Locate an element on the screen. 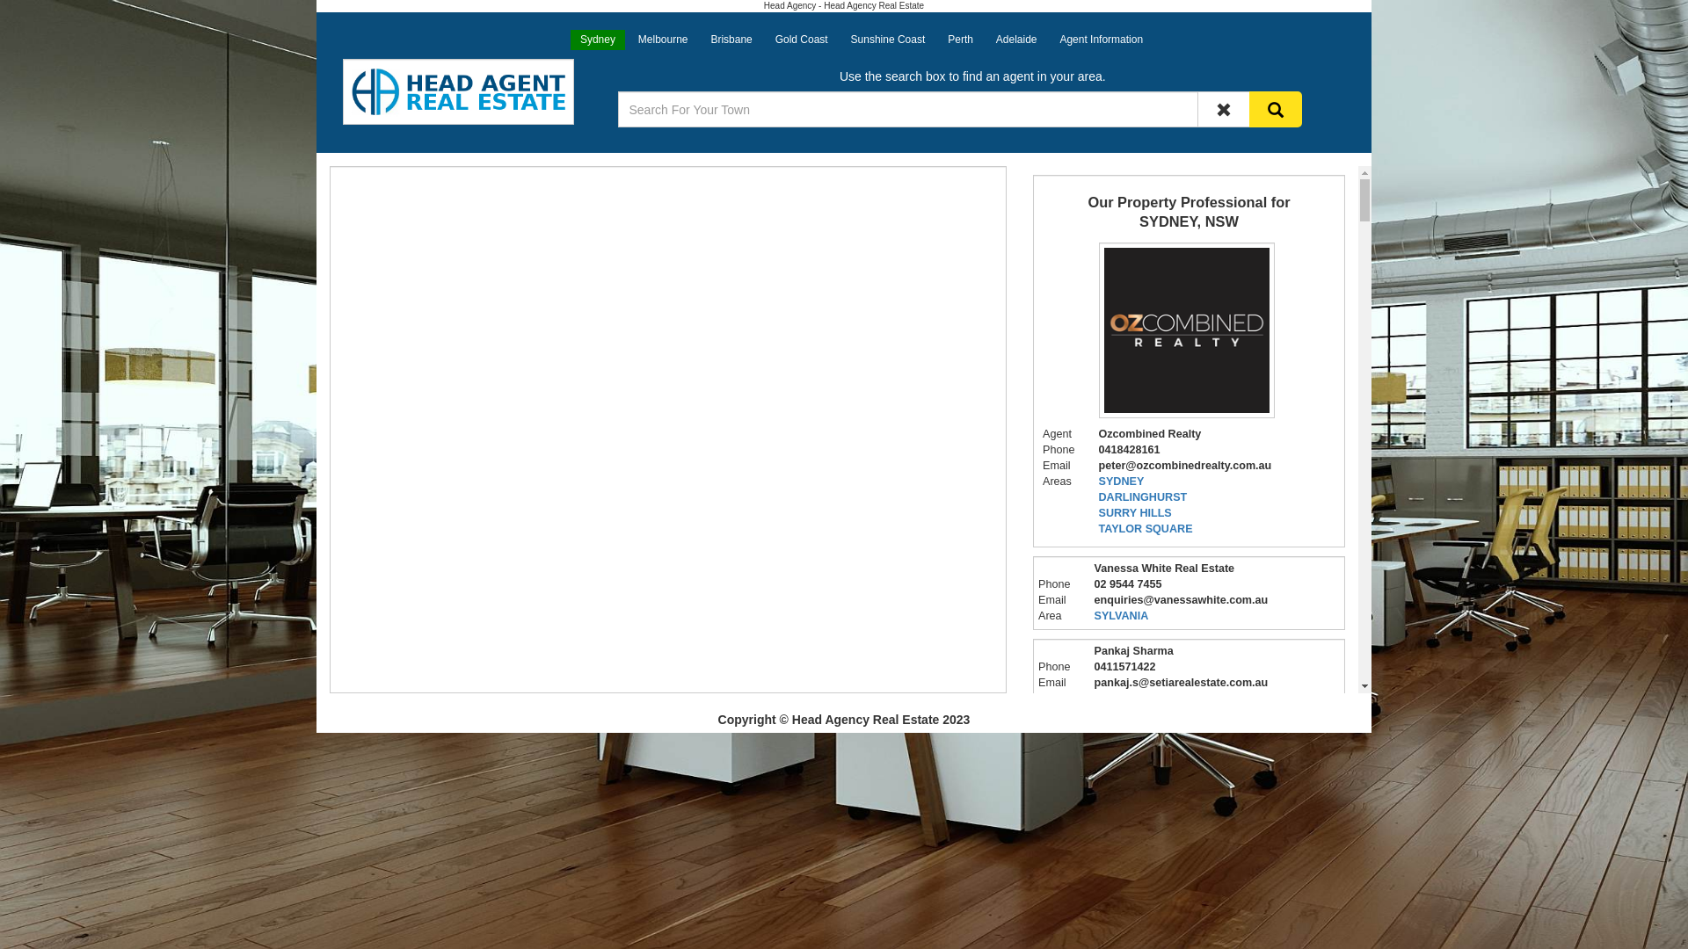 The width and height of the screenshot is (1688, 949). Perth is located at coordinates (960, 40).